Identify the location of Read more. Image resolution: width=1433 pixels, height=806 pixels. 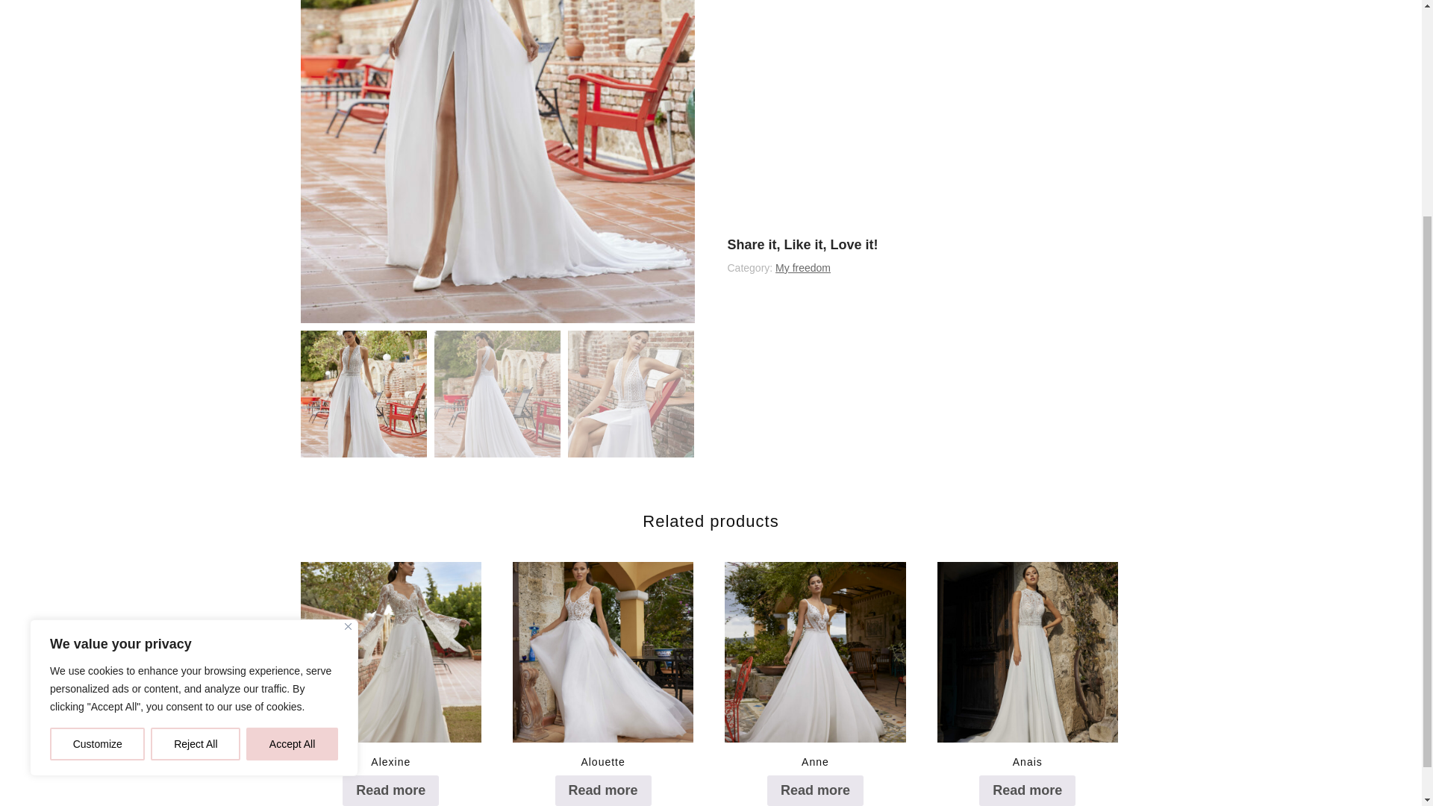
(390, 790).